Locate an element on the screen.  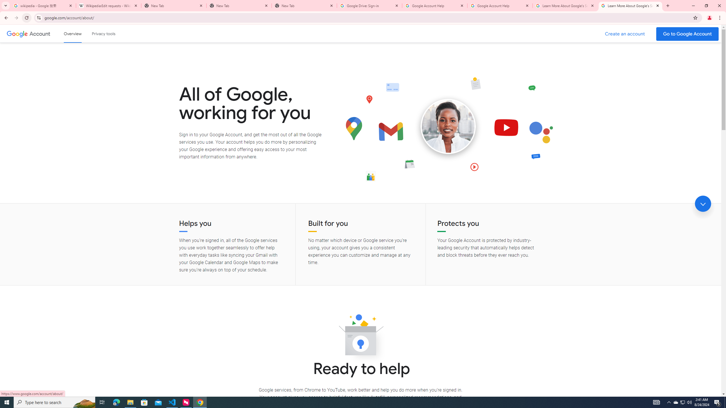
Google Account Help is located at coordinates (500, 6).